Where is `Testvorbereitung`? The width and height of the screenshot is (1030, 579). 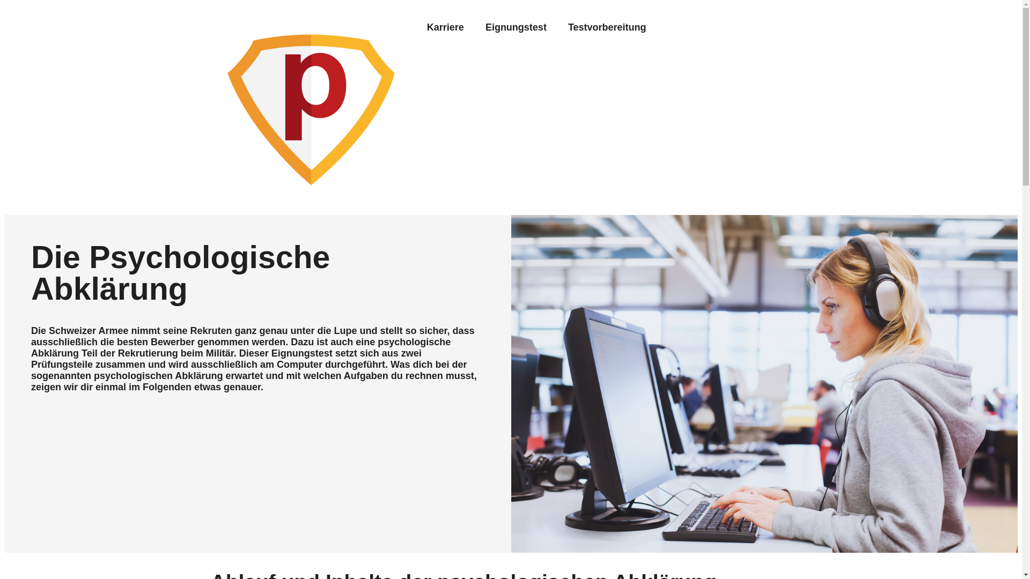 Testvorbereitung is located at coordinates (607, 27).